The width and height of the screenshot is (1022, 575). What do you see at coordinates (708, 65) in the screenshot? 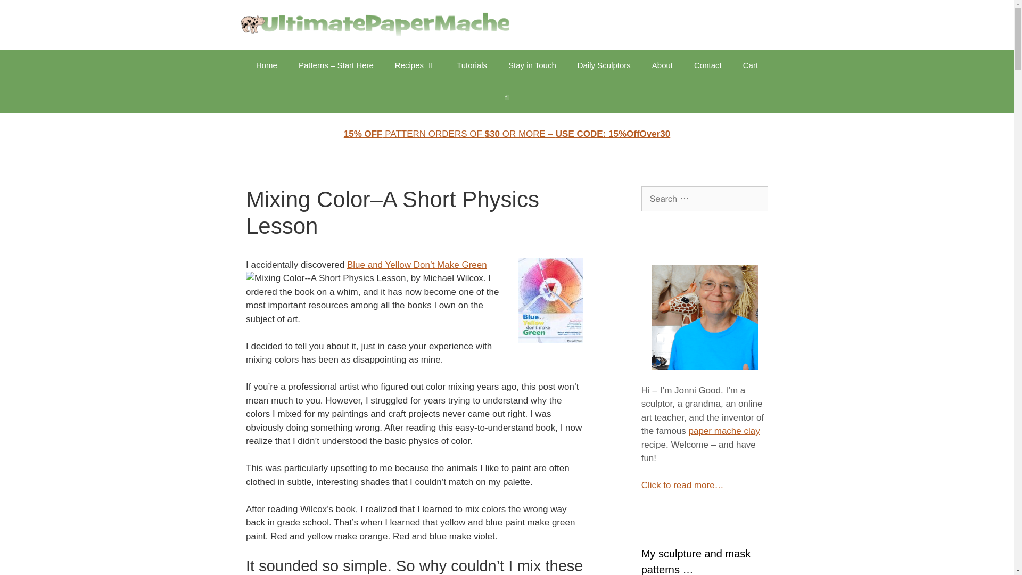
I see `Contact` at bounding box center [708, 65].